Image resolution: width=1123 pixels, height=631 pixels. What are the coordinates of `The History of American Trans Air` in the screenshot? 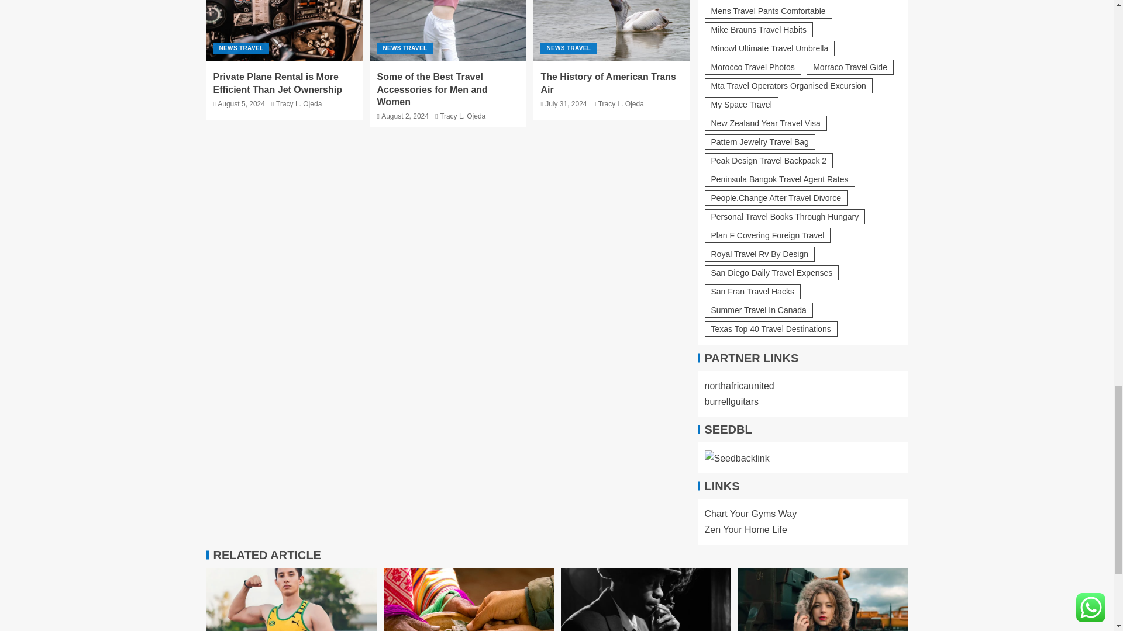 It's located at (612, 30).